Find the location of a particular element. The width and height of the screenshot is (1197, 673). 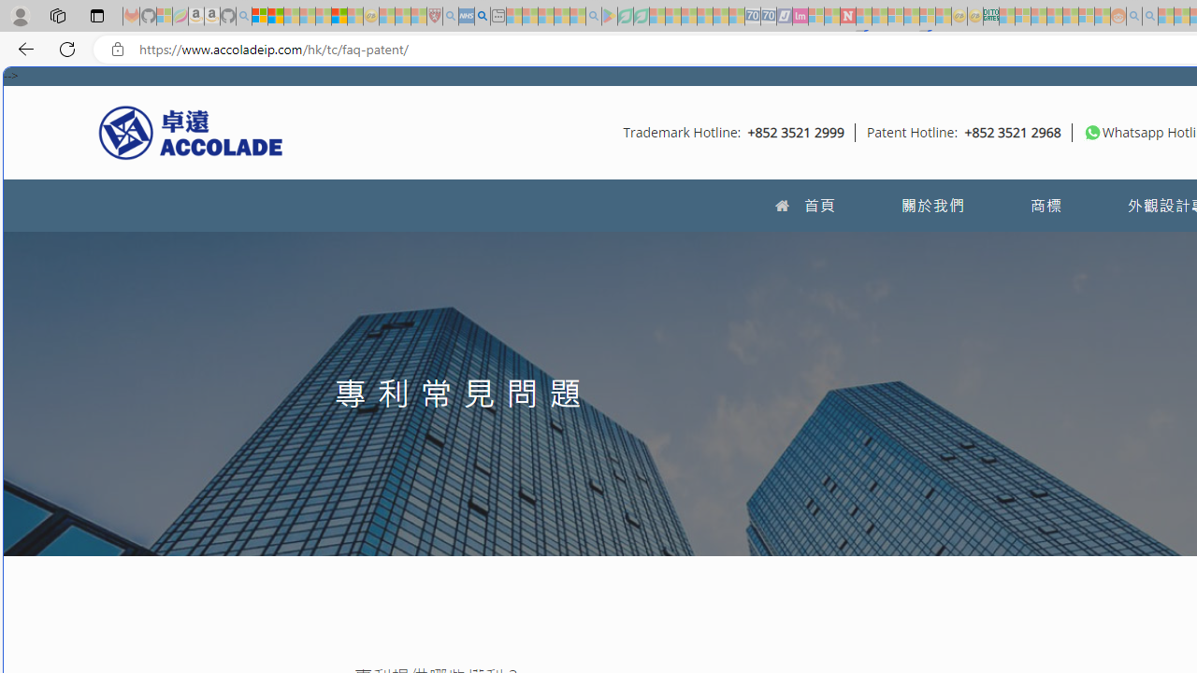

New Report Confirms 2023 Was Record Hot | Watch - Sleeping is located at coordinates (324, 17).